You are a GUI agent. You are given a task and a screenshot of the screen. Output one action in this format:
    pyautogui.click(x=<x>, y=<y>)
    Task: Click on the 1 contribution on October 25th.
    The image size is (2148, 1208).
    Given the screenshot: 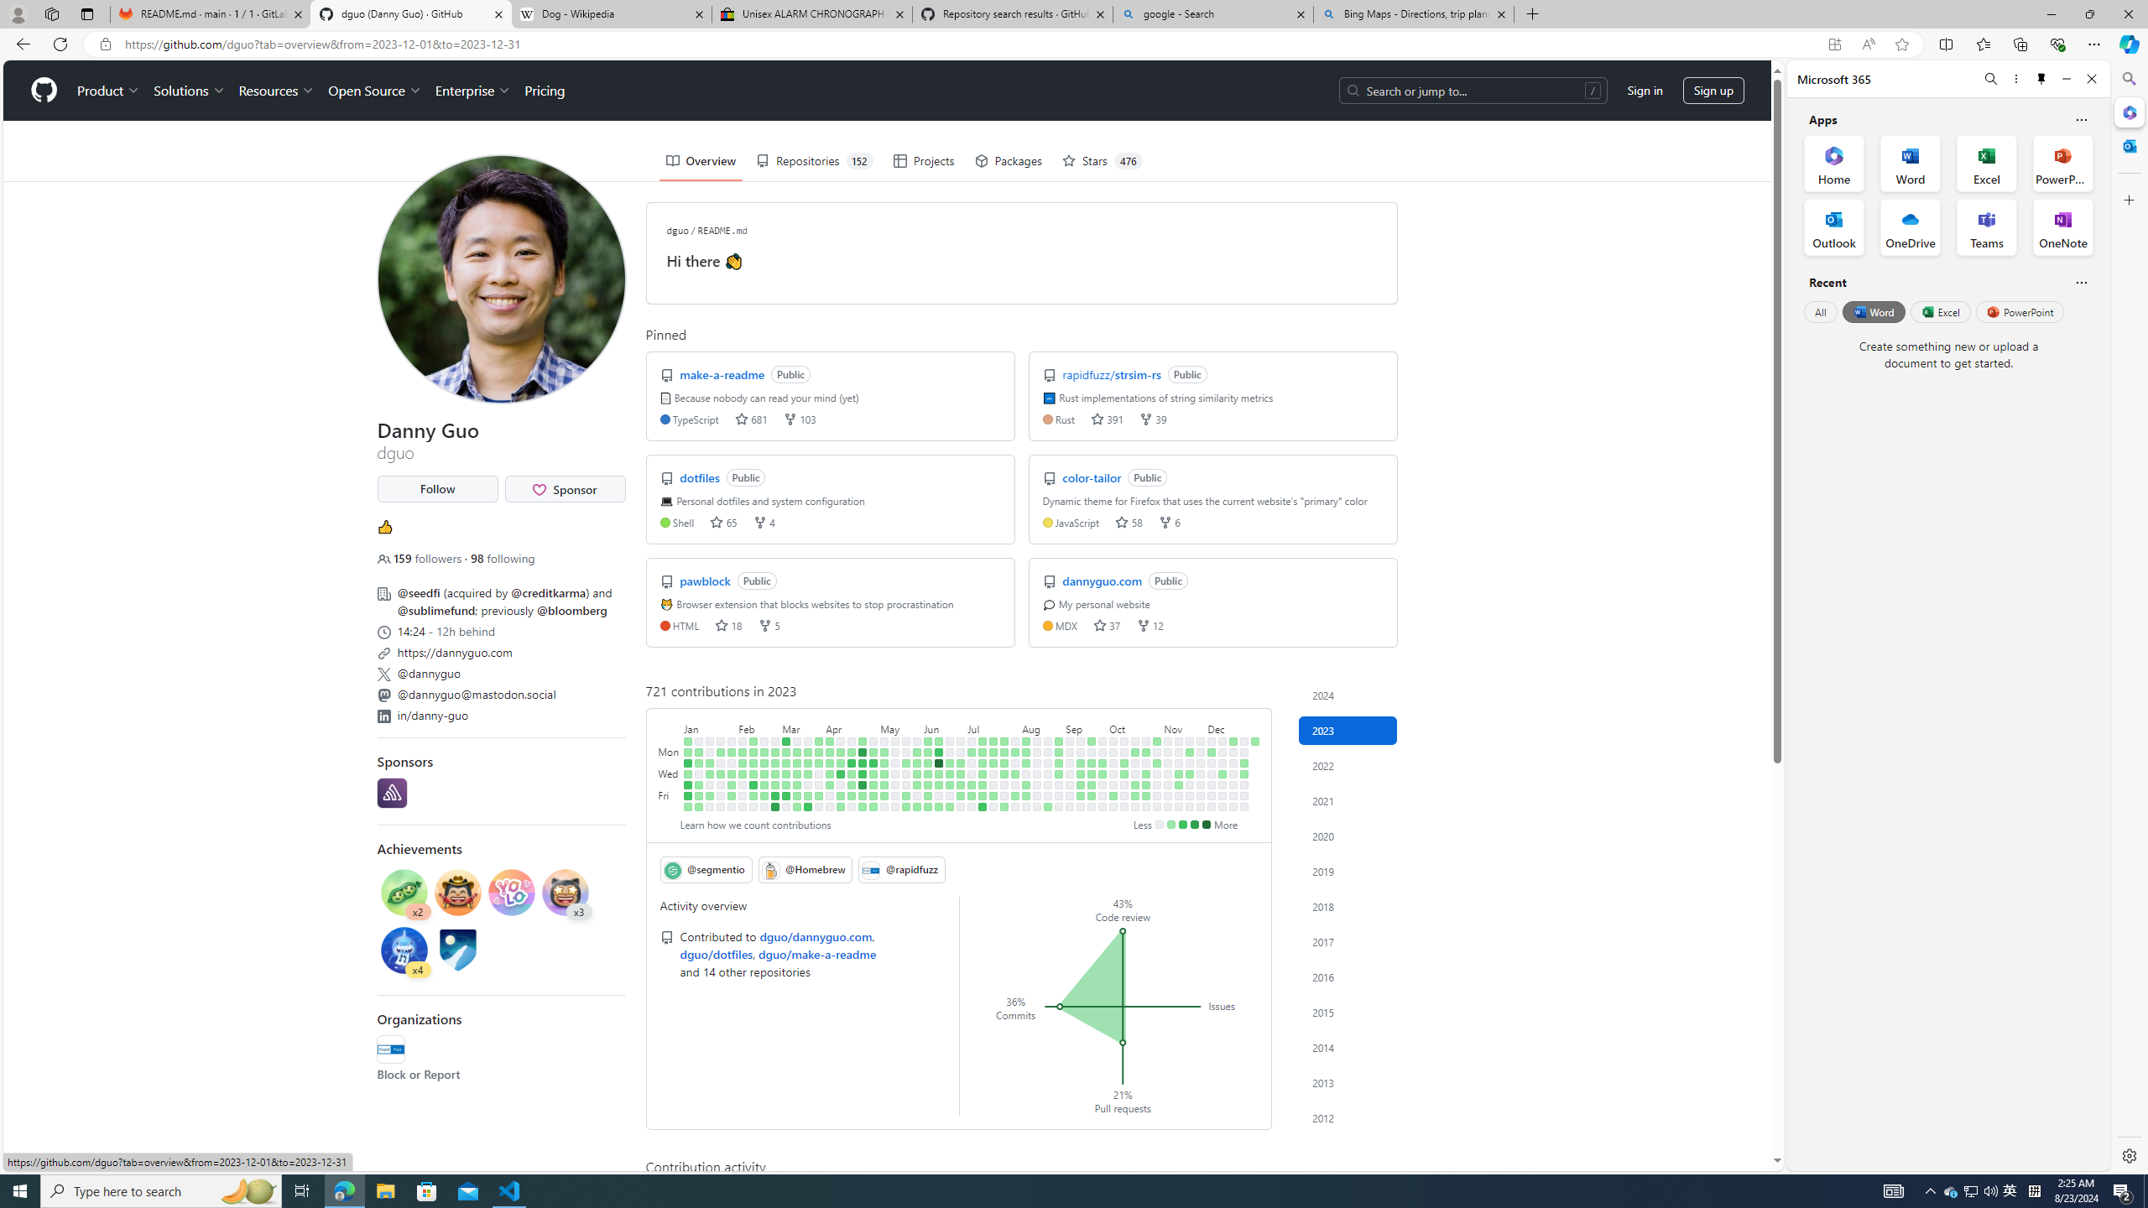 What is the action you would take?
    pyautogui.click(x=1146, y=773)
    